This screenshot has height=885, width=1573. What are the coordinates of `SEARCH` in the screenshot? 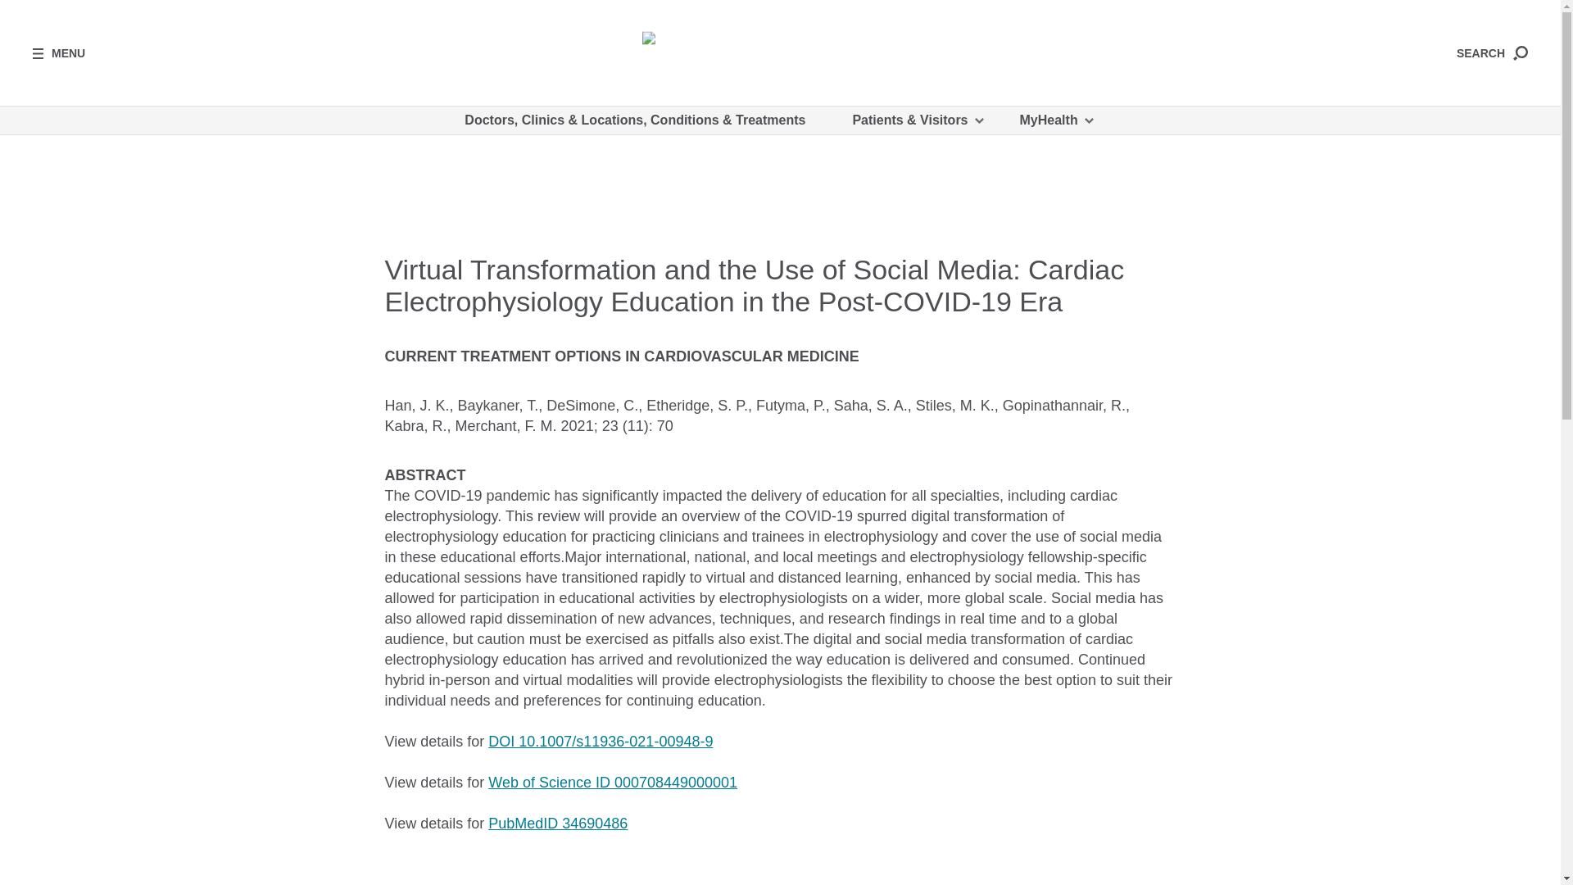 It's located at (1491, 52).